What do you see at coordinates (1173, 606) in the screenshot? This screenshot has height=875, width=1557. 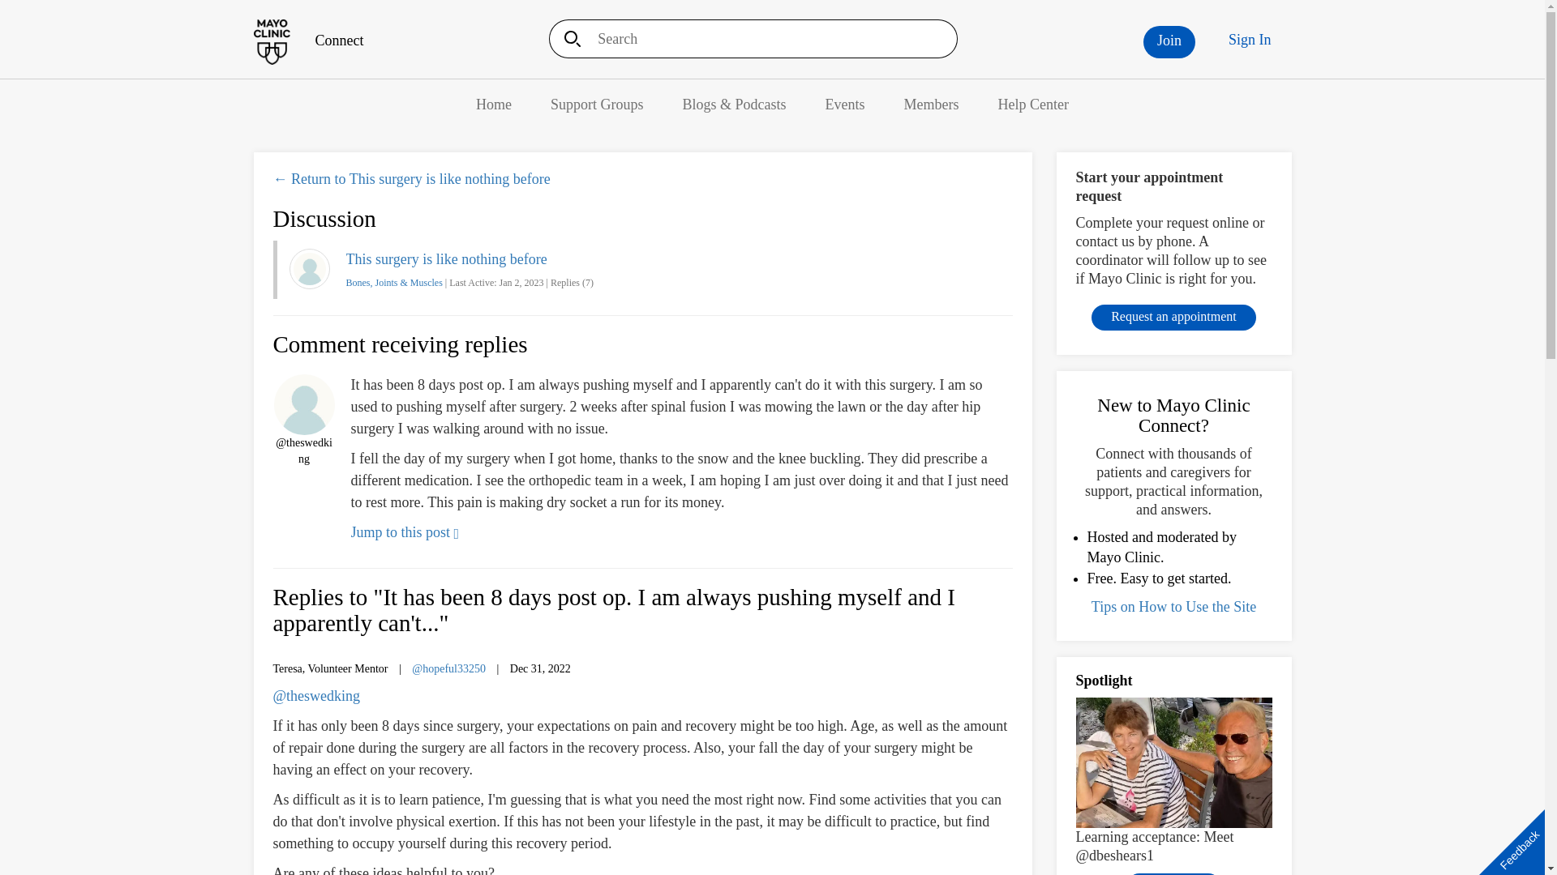 I see `Tips on How to Use the Site` at bounding box center [1173, 606].